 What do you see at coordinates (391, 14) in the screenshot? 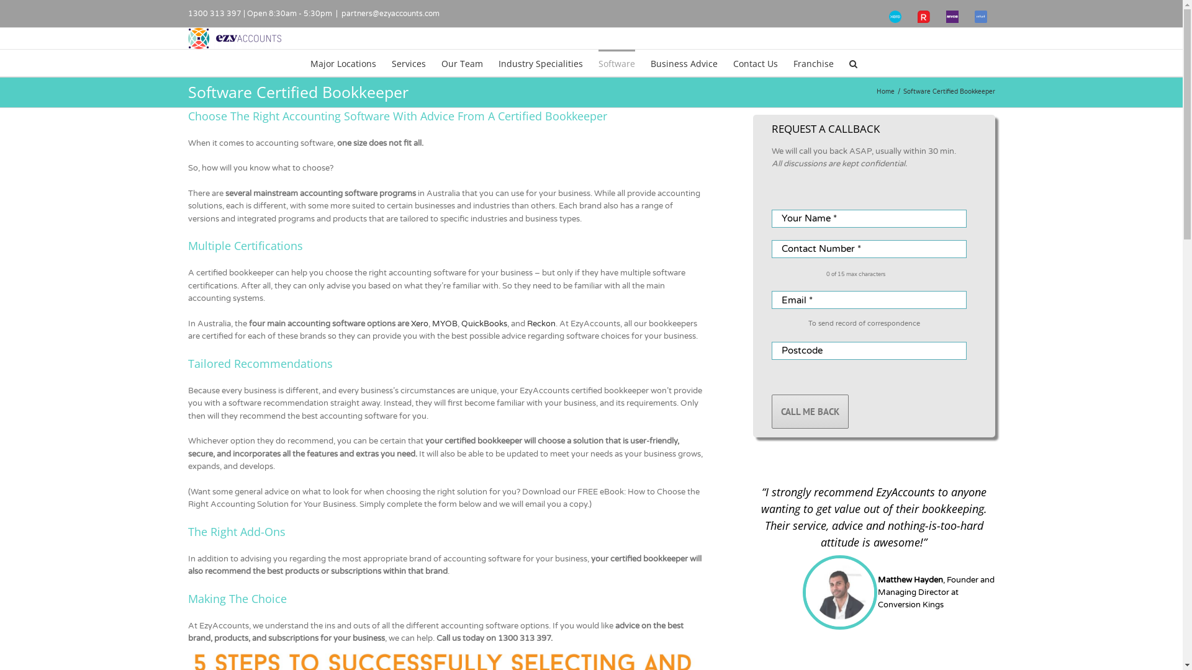
I see `partners@ezyaccounts.com` at bounding box center [391, 14].